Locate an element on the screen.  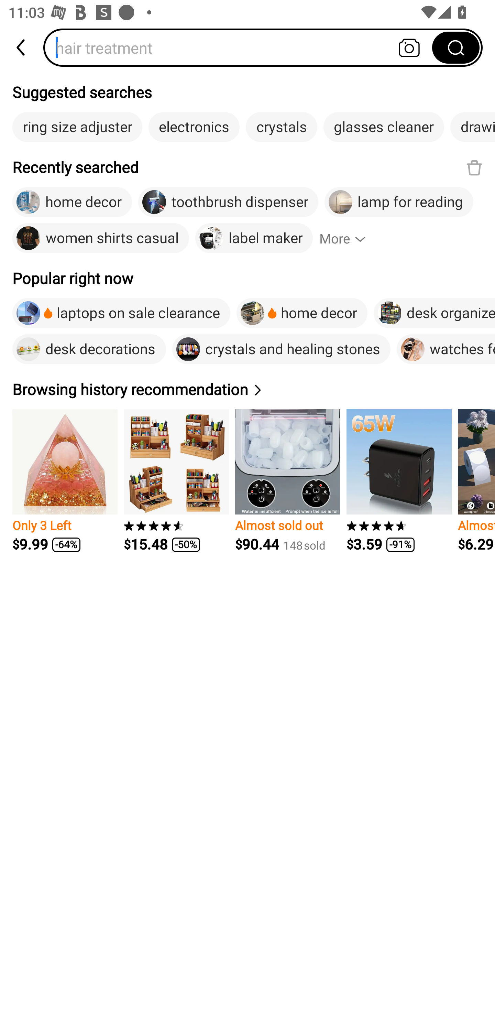
laptops on sale clearance is located at coordinates (121, 313).